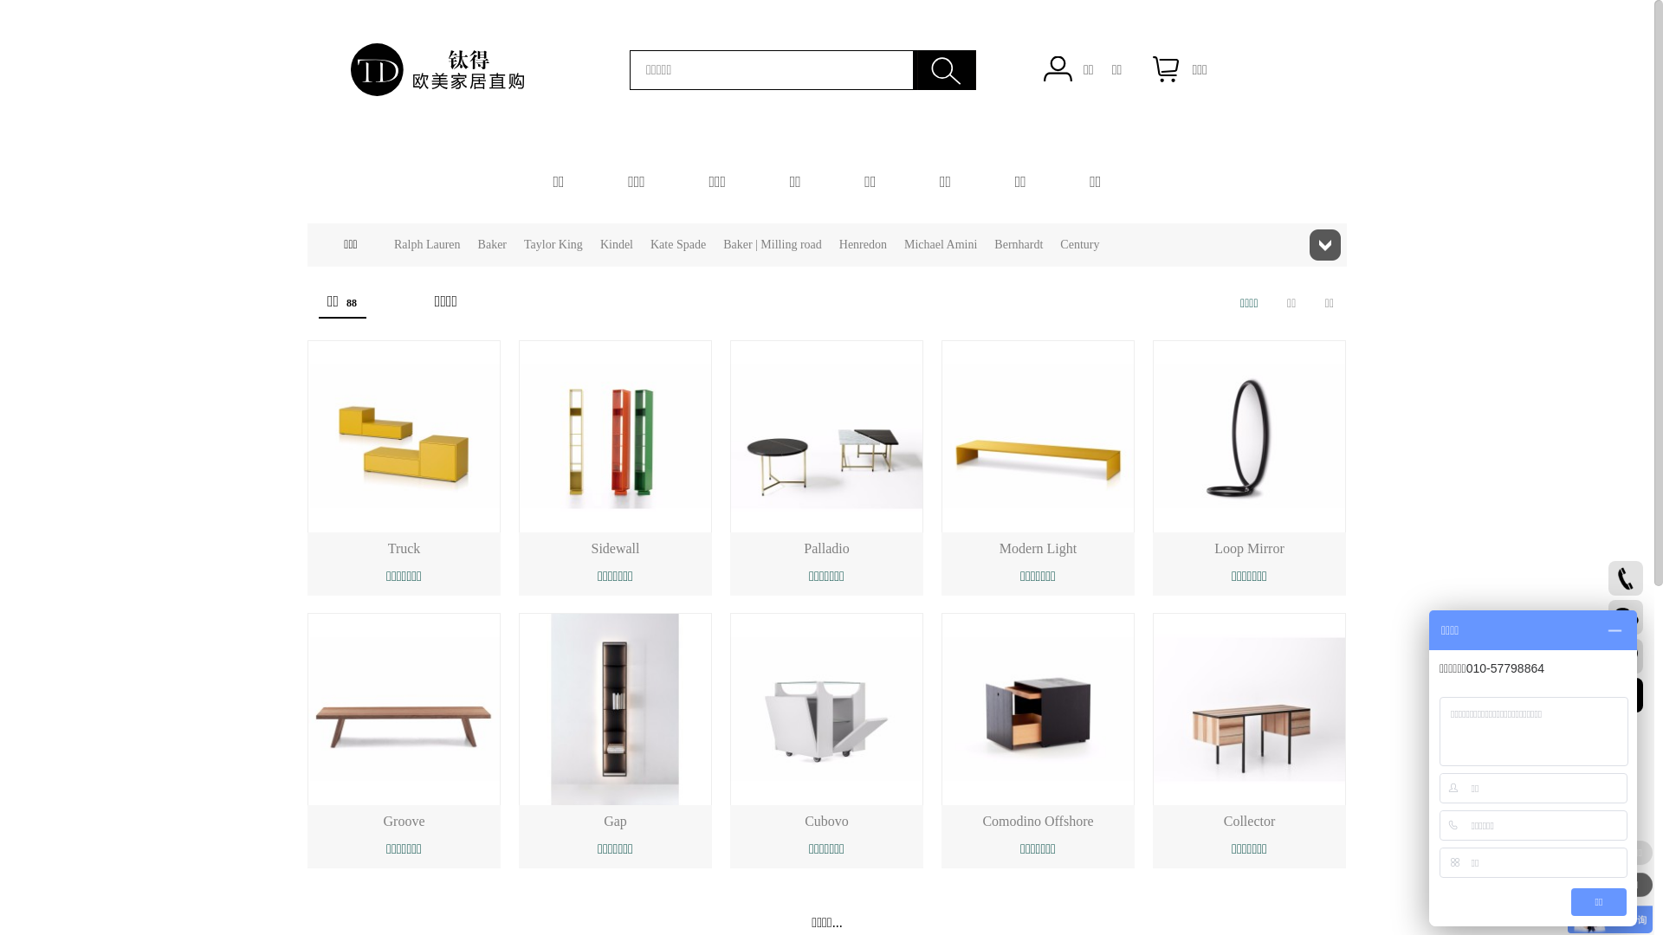  Describe the element at coordinates (826, 549) in the screenshot. I see `Palladio` at that location.